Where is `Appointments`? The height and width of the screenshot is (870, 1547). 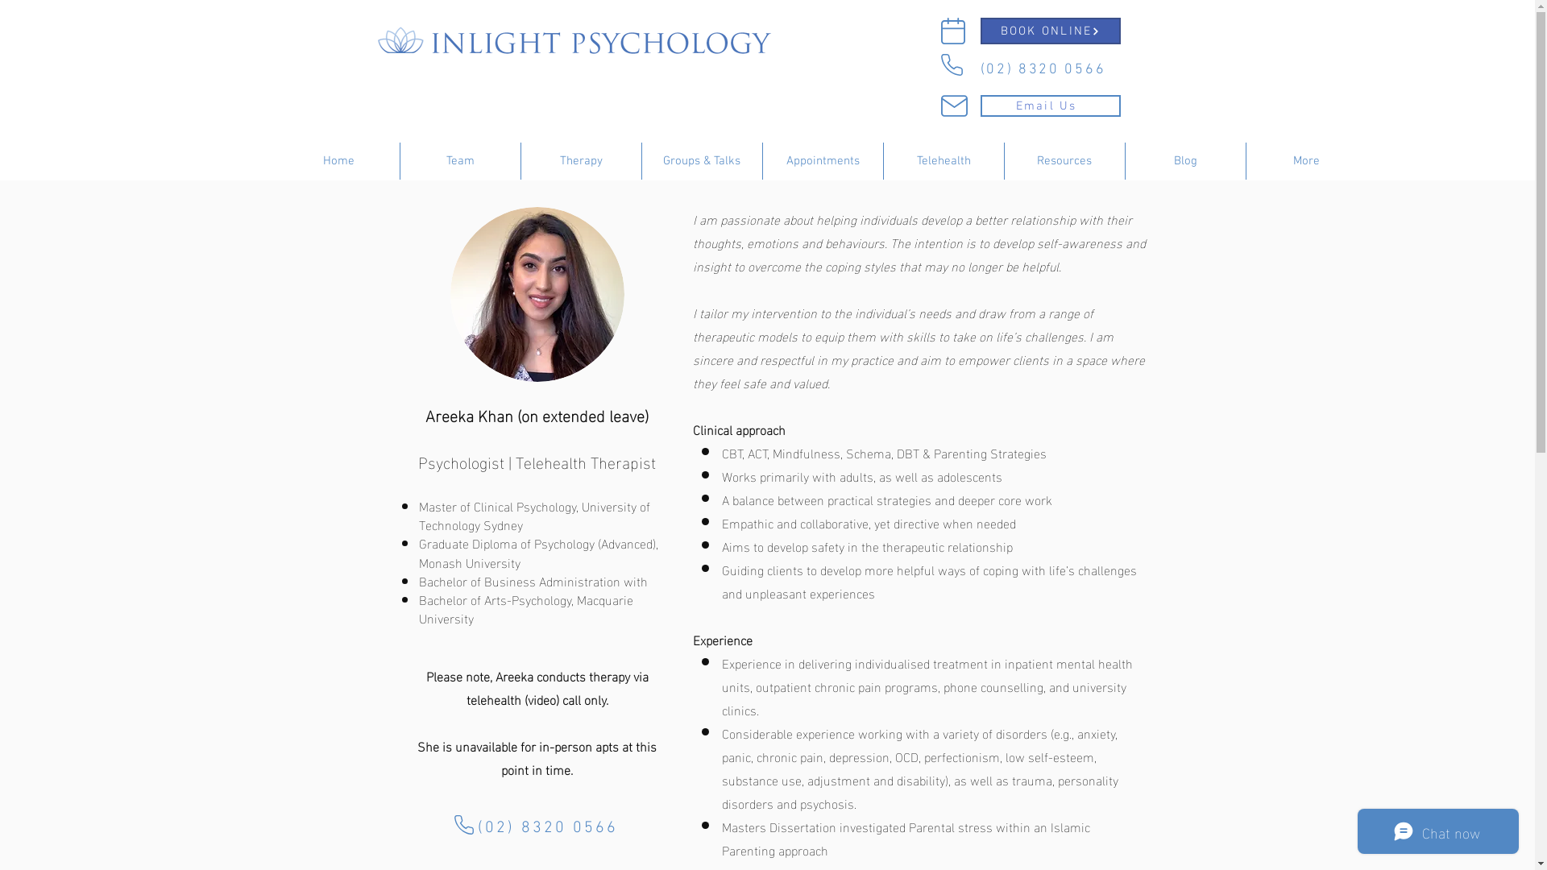
Appointments is located at coordinates (822, 161).